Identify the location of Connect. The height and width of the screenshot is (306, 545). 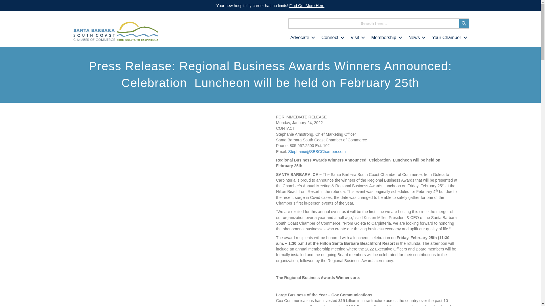
(332, 38).